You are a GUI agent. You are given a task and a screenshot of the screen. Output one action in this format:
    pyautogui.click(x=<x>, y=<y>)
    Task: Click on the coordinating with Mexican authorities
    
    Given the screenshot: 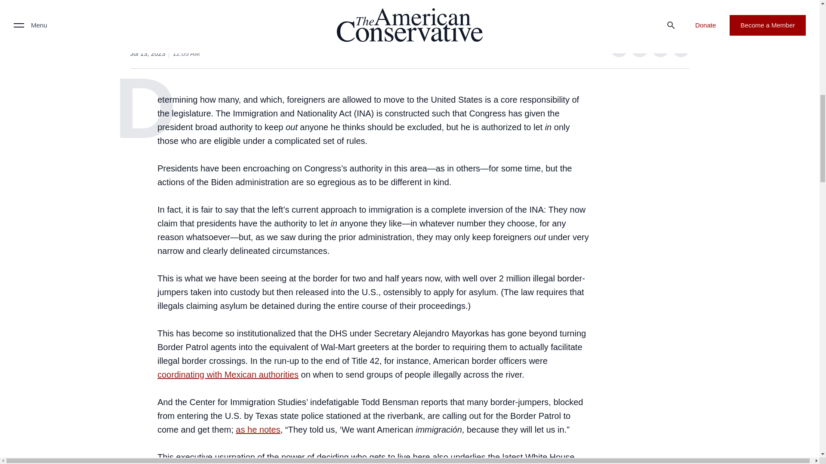 What is the action you would take?
    pyautogui.click(x=228, y=374)
    